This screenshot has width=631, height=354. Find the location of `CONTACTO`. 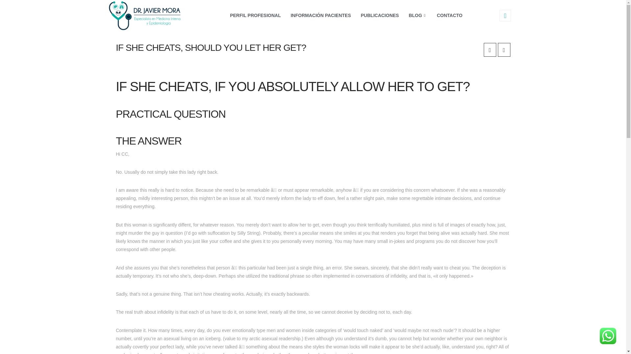

CONTACTO is located at coordinates (450, 15).